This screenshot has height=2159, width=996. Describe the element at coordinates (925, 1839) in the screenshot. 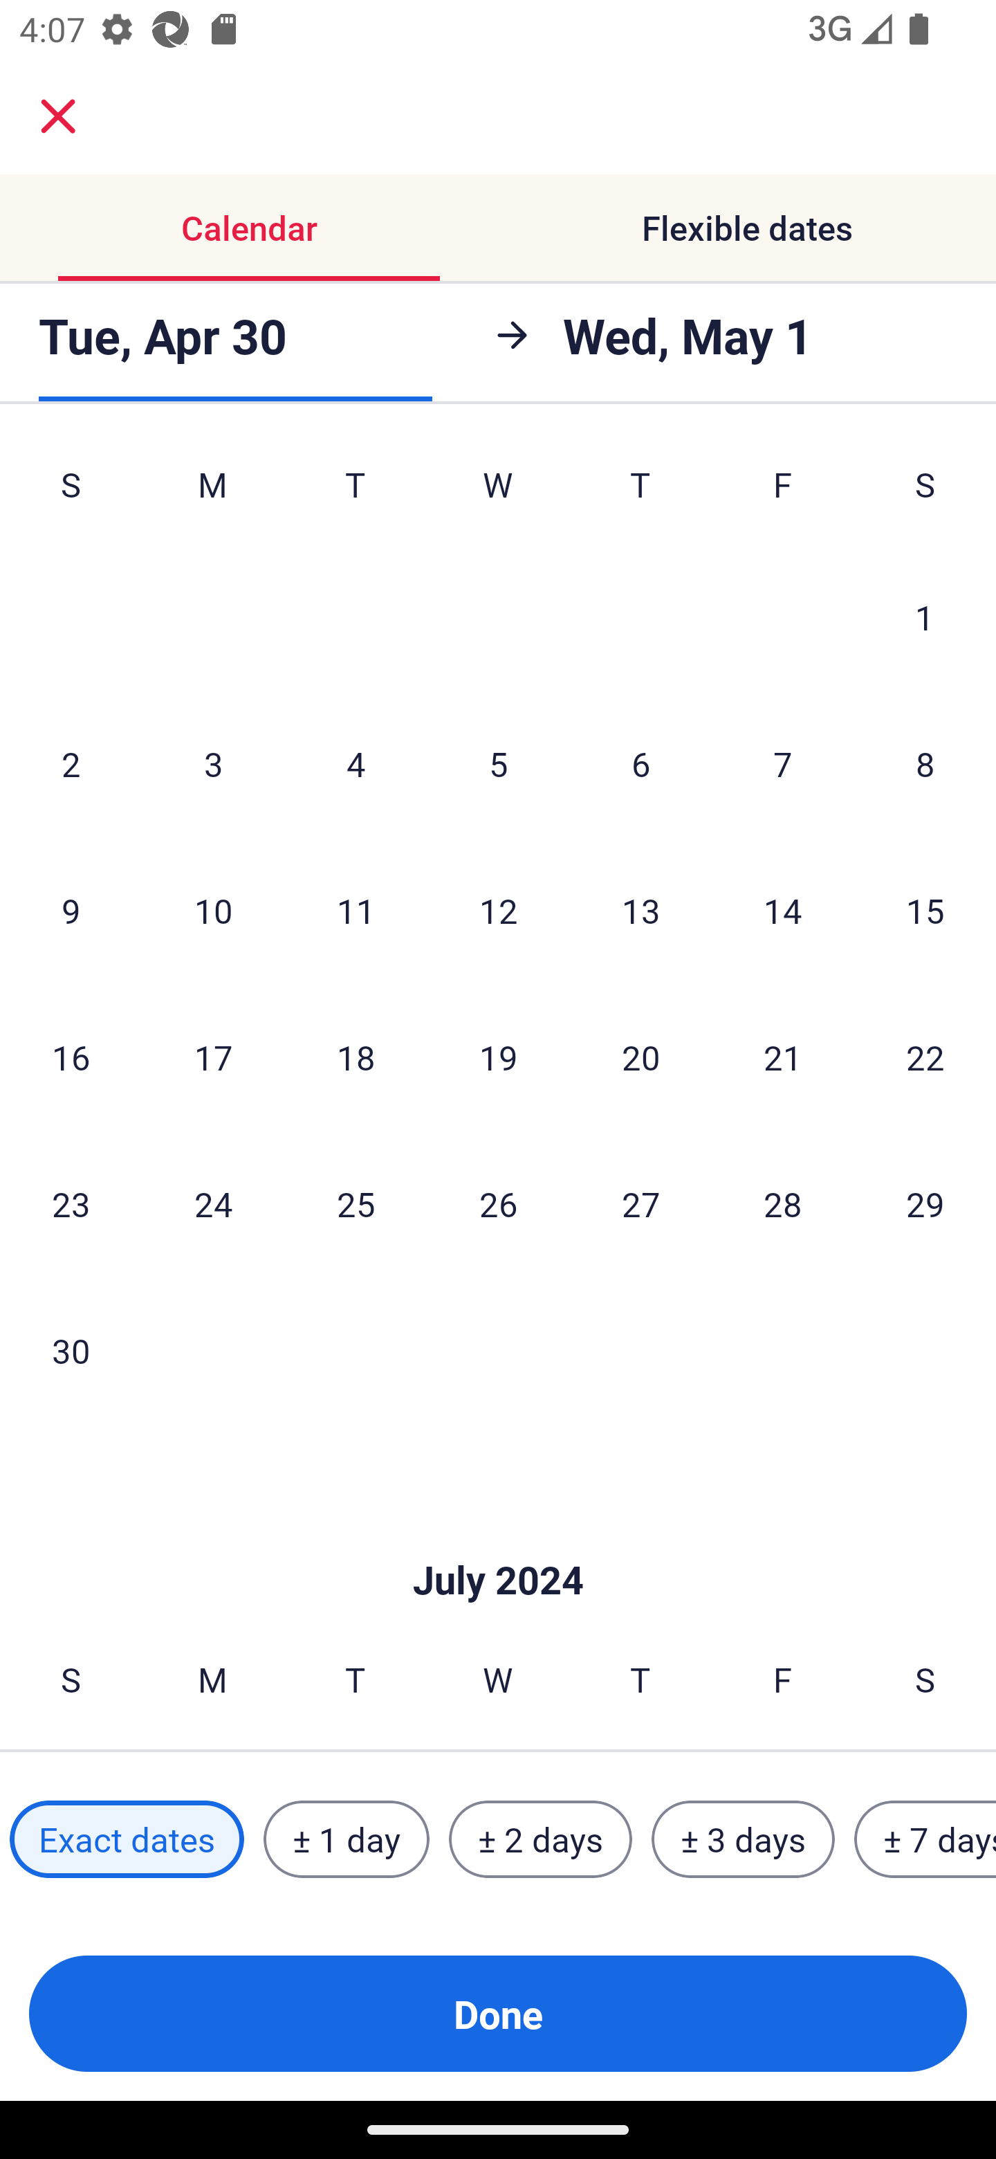

I see `± 7 days` at that location.